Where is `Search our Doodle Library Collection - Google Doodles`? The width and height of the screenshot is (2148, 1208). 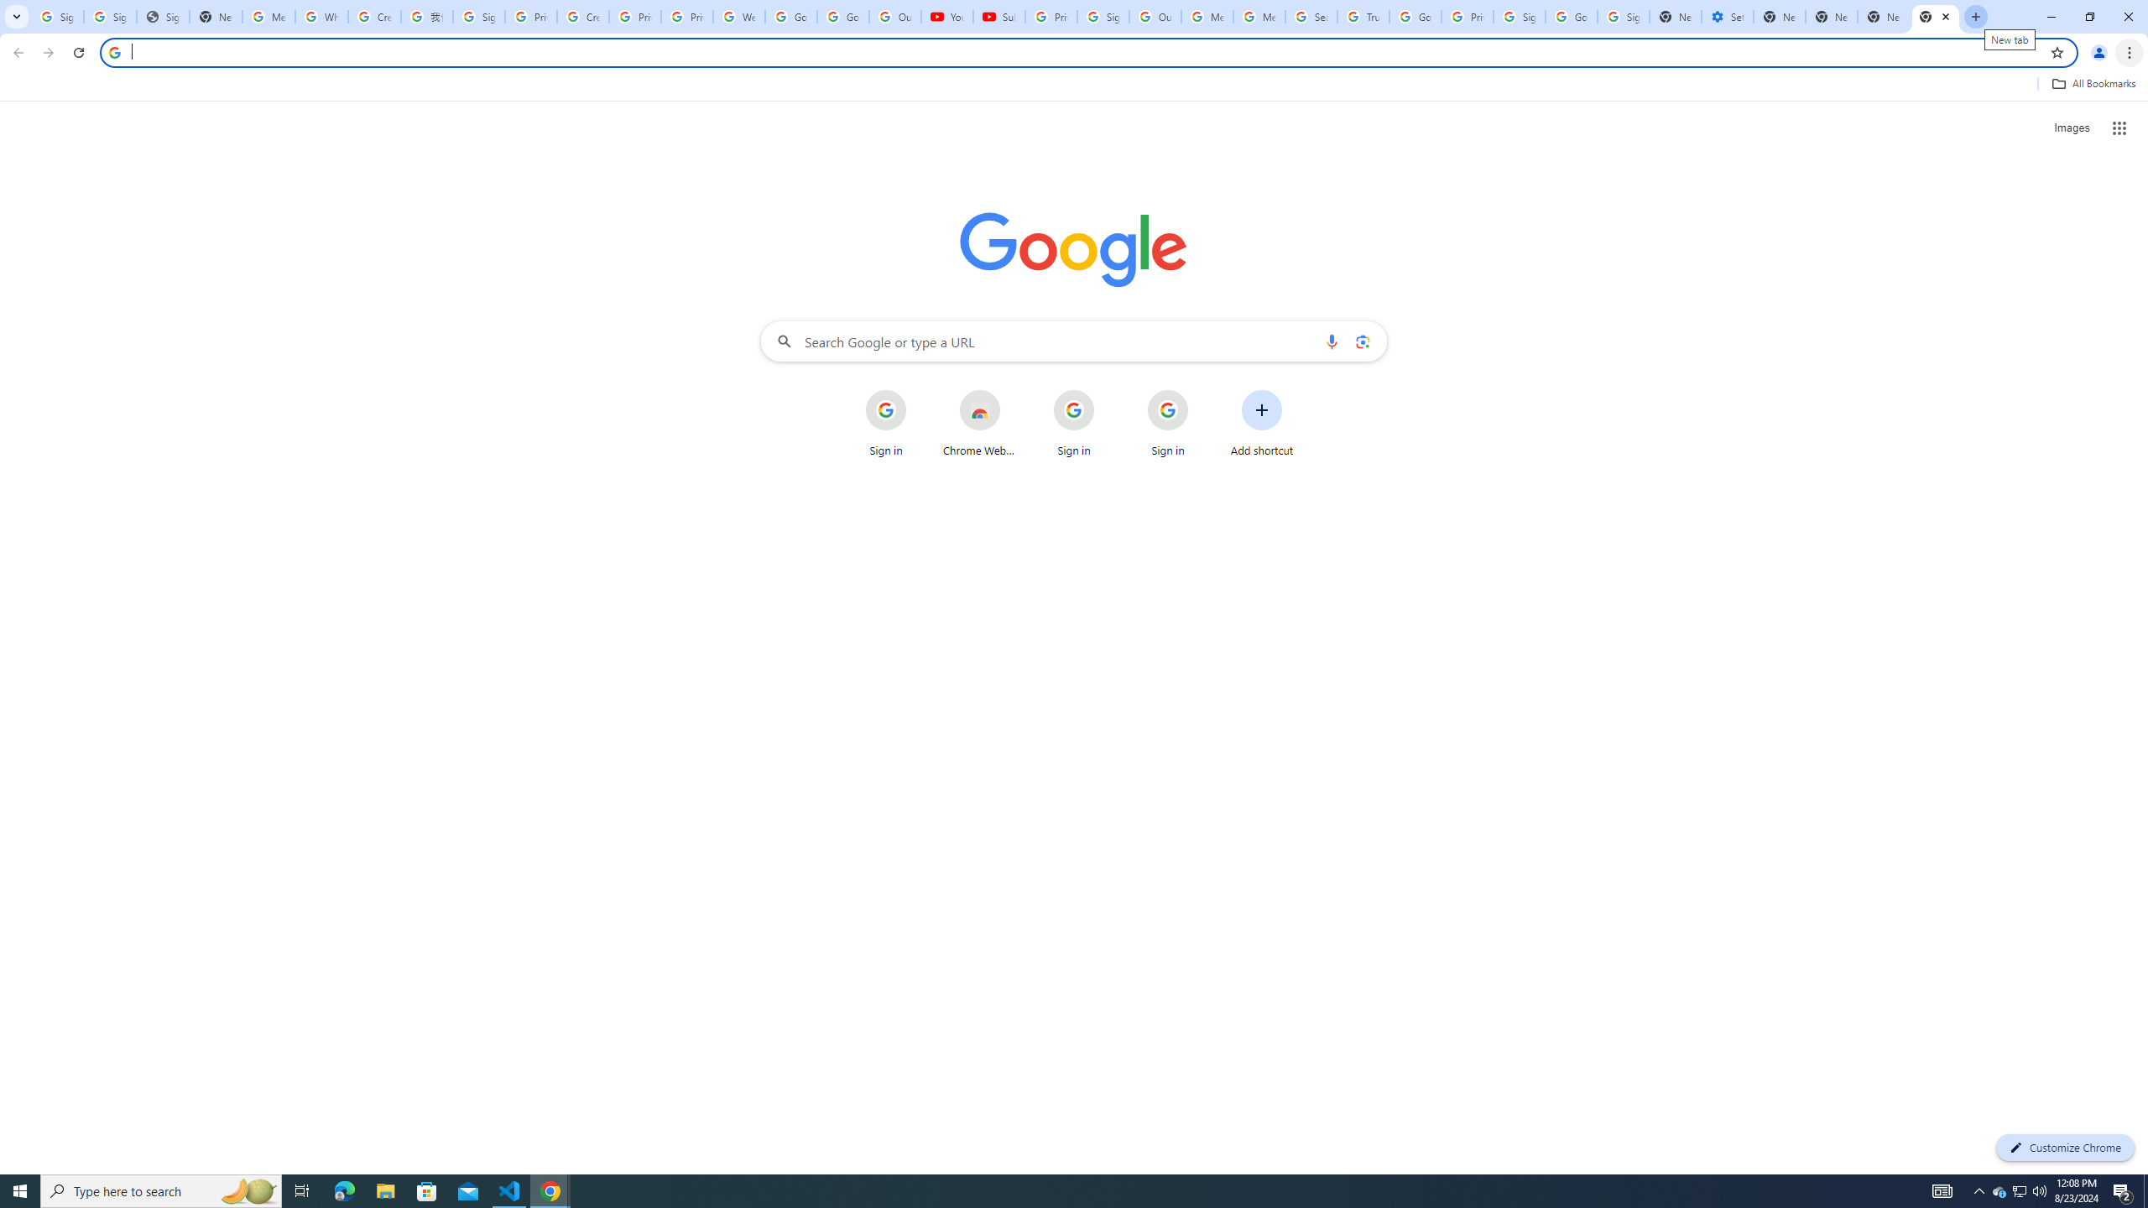 Search our Doodle Library Collection - Google Doodles is located at coordinates (1311, 17).